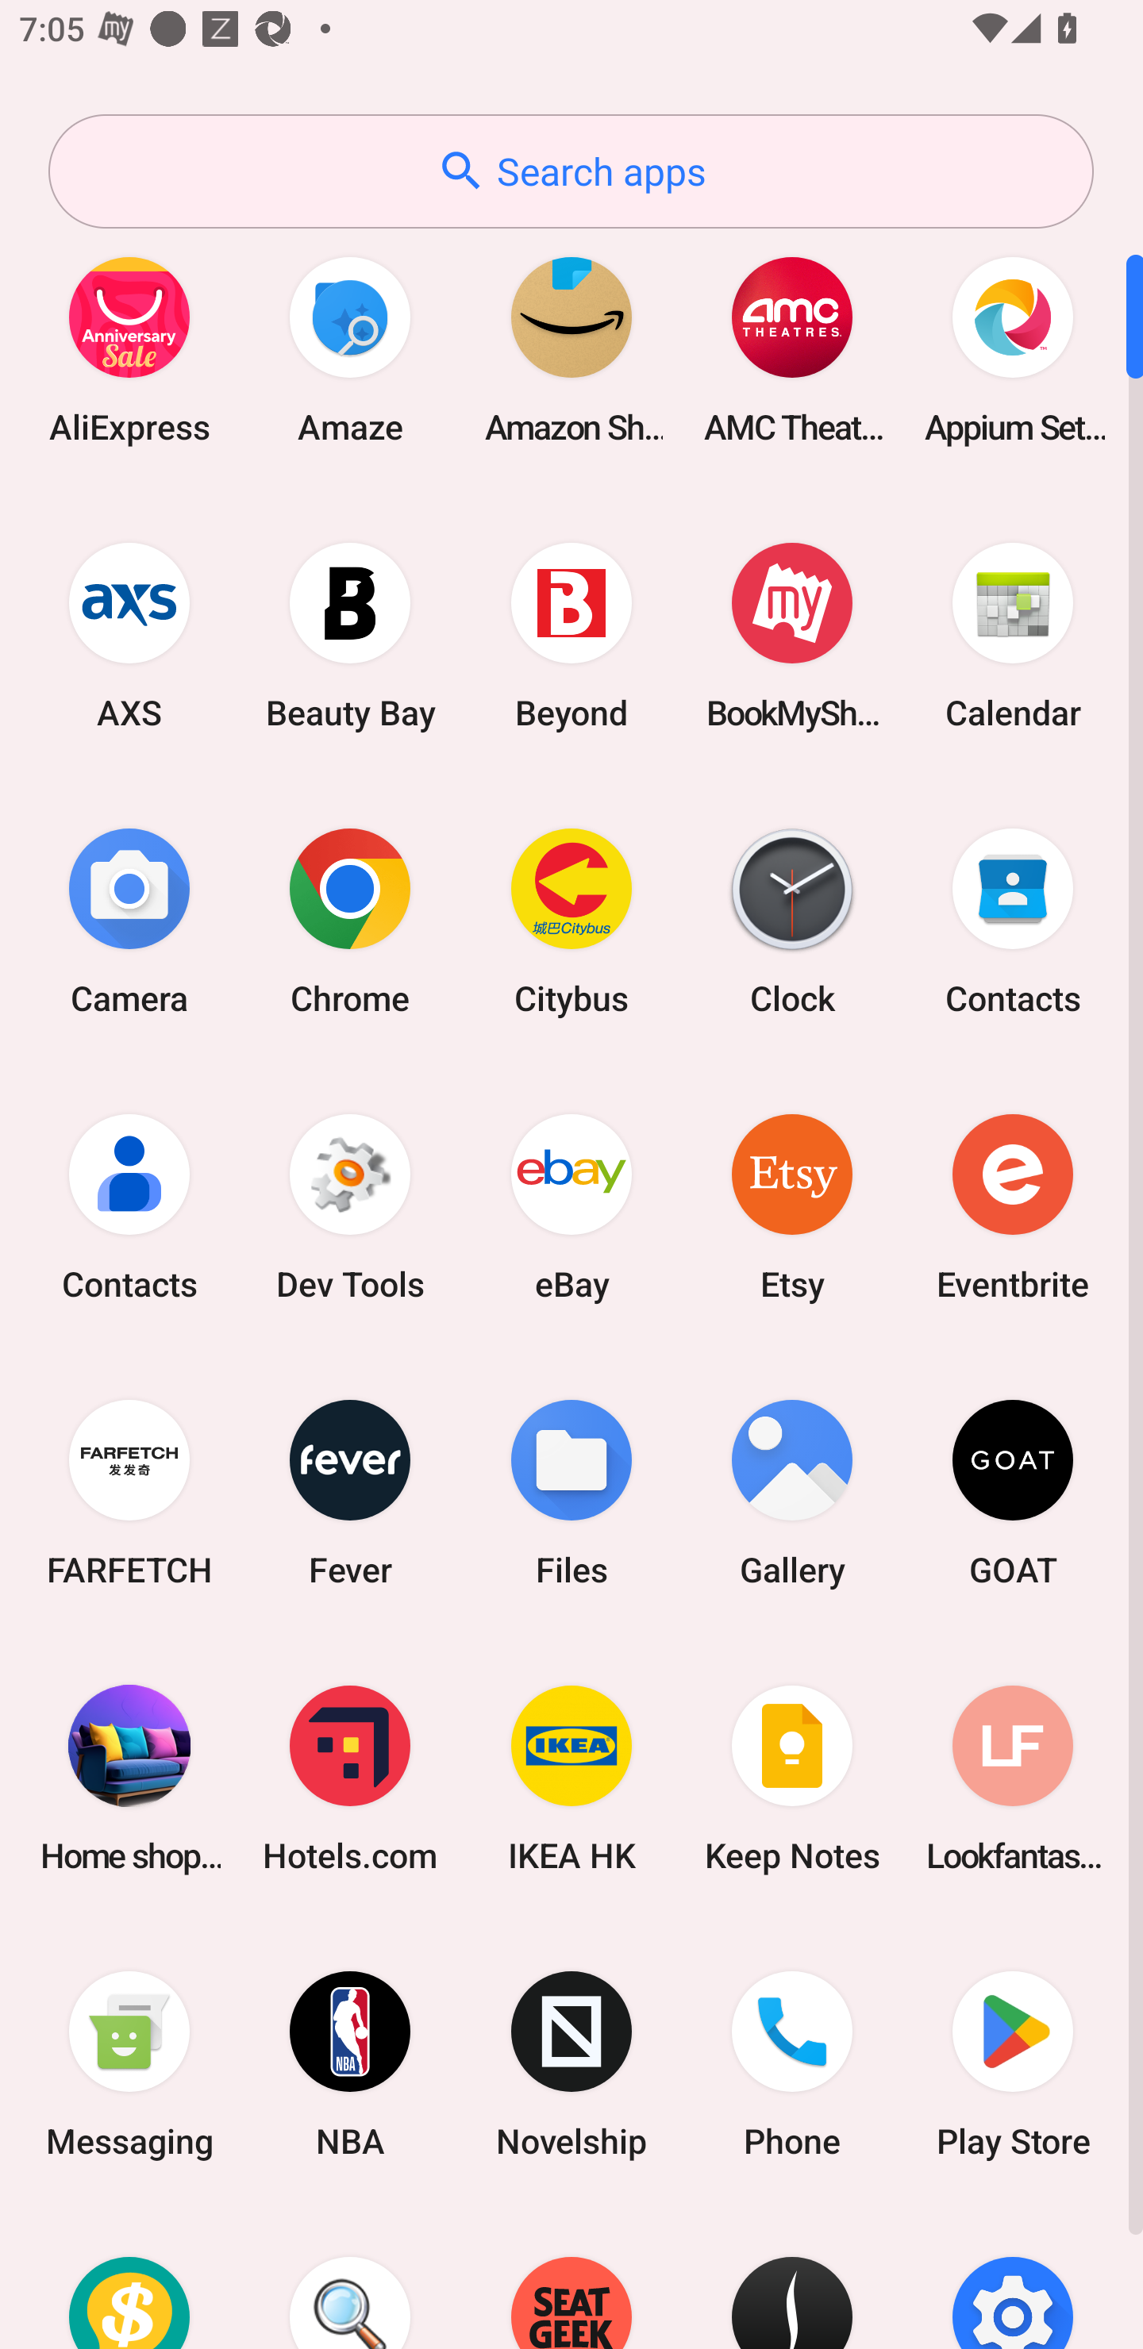  What do you see at coordinates (129, 2065) in the screenshot?
I see `Messaging` at bounding box center [129, 2065].